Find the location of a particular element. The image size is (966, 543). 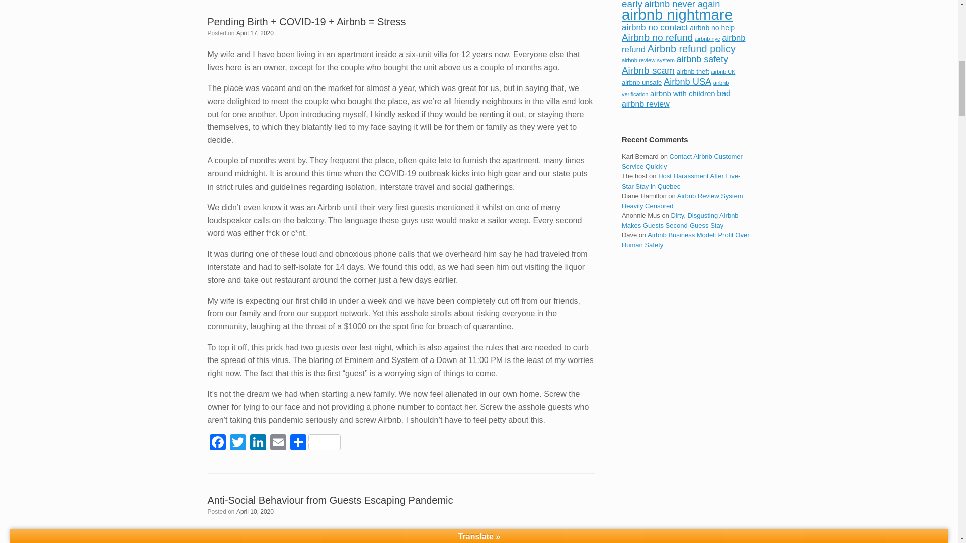

April 17, 2020 is located at coordinates (255, 33).